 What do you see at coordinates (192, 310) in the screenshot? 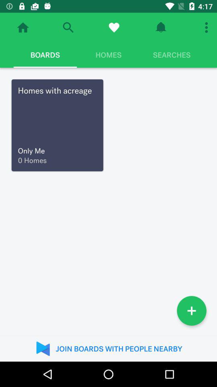
I see `open item above the join boards with` at bounding box center [192, 310].